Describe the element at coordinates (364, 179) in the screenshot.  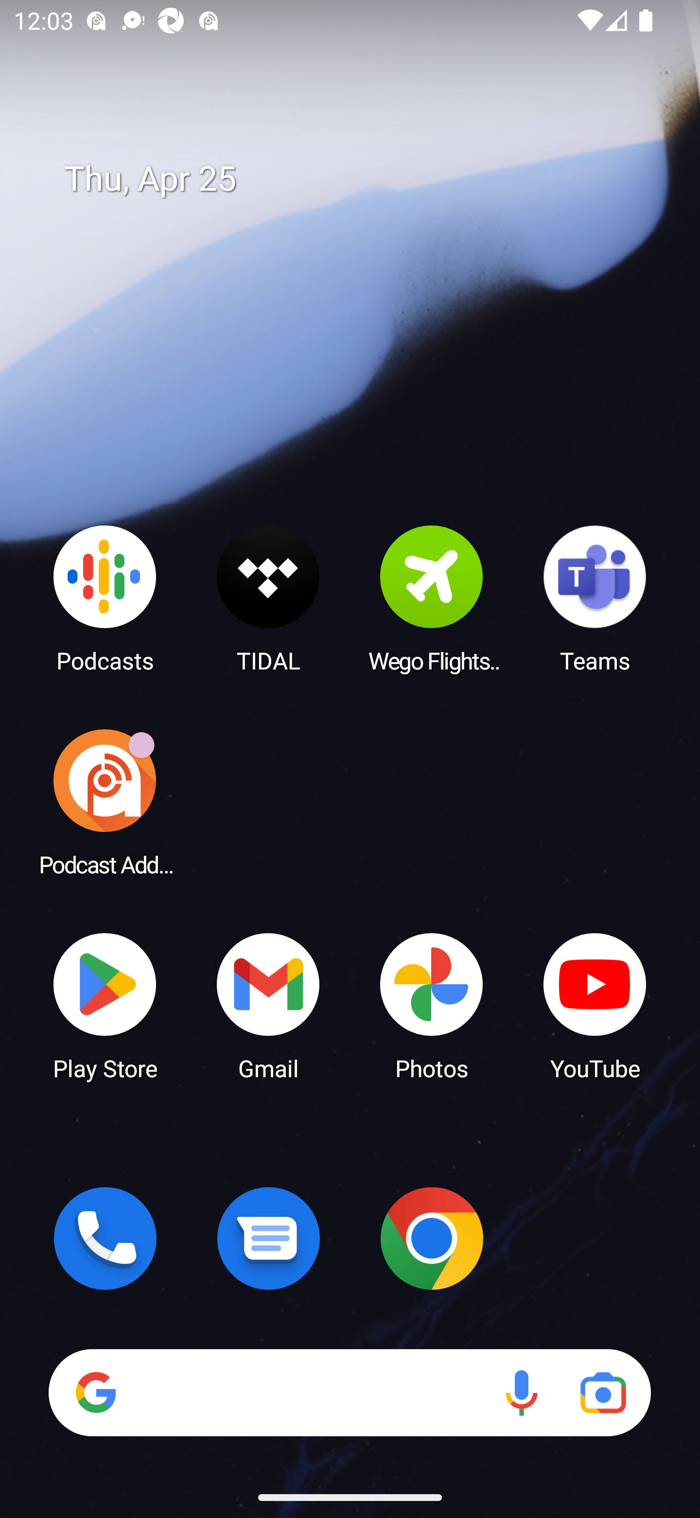
I see `Thu, Apr 25` at that location.